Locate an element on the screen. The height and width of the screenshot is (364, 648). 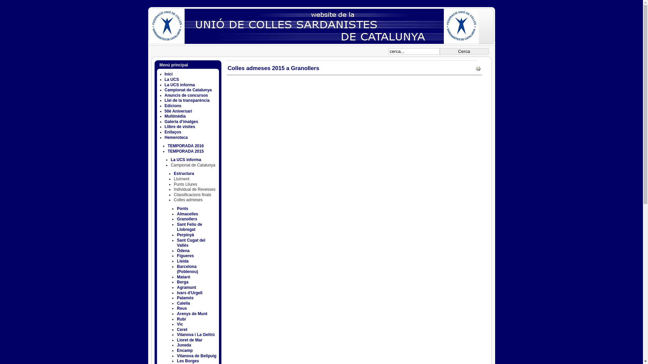
Figueres is located at coordinates (185, 256).